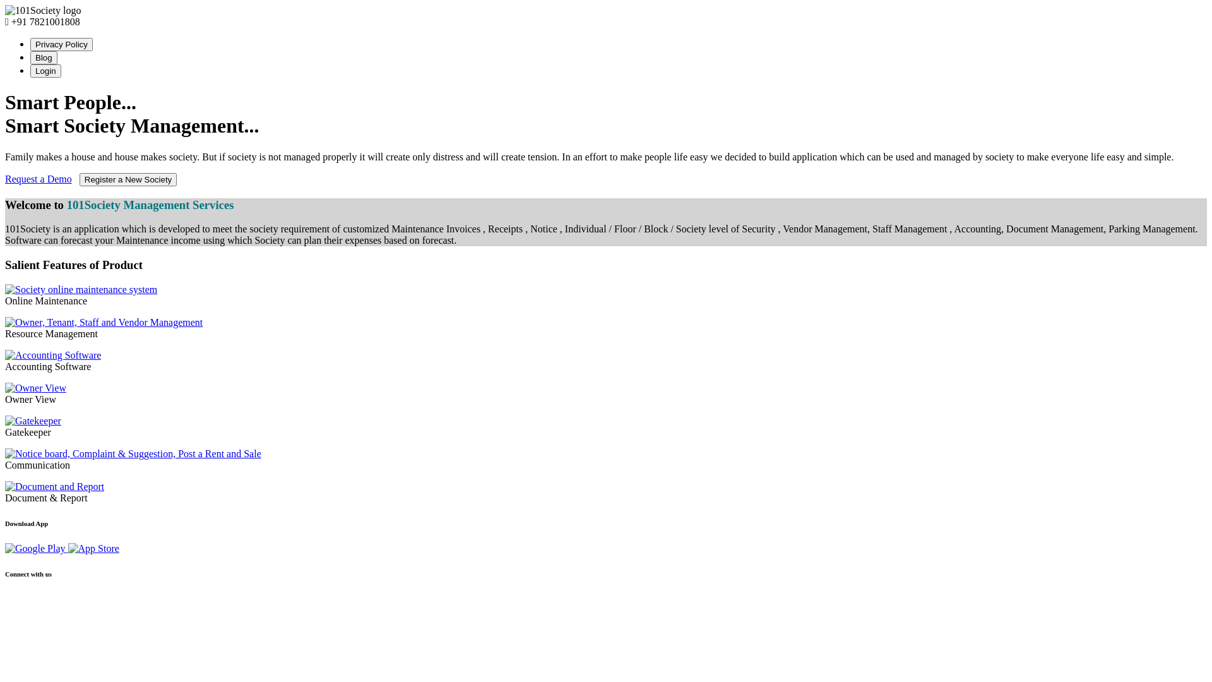 The image size is (1212, 682). What do you see at coordinates (129, 179) in the screenshot?
I see `Register a New Society` at bounding box center [129, 179].